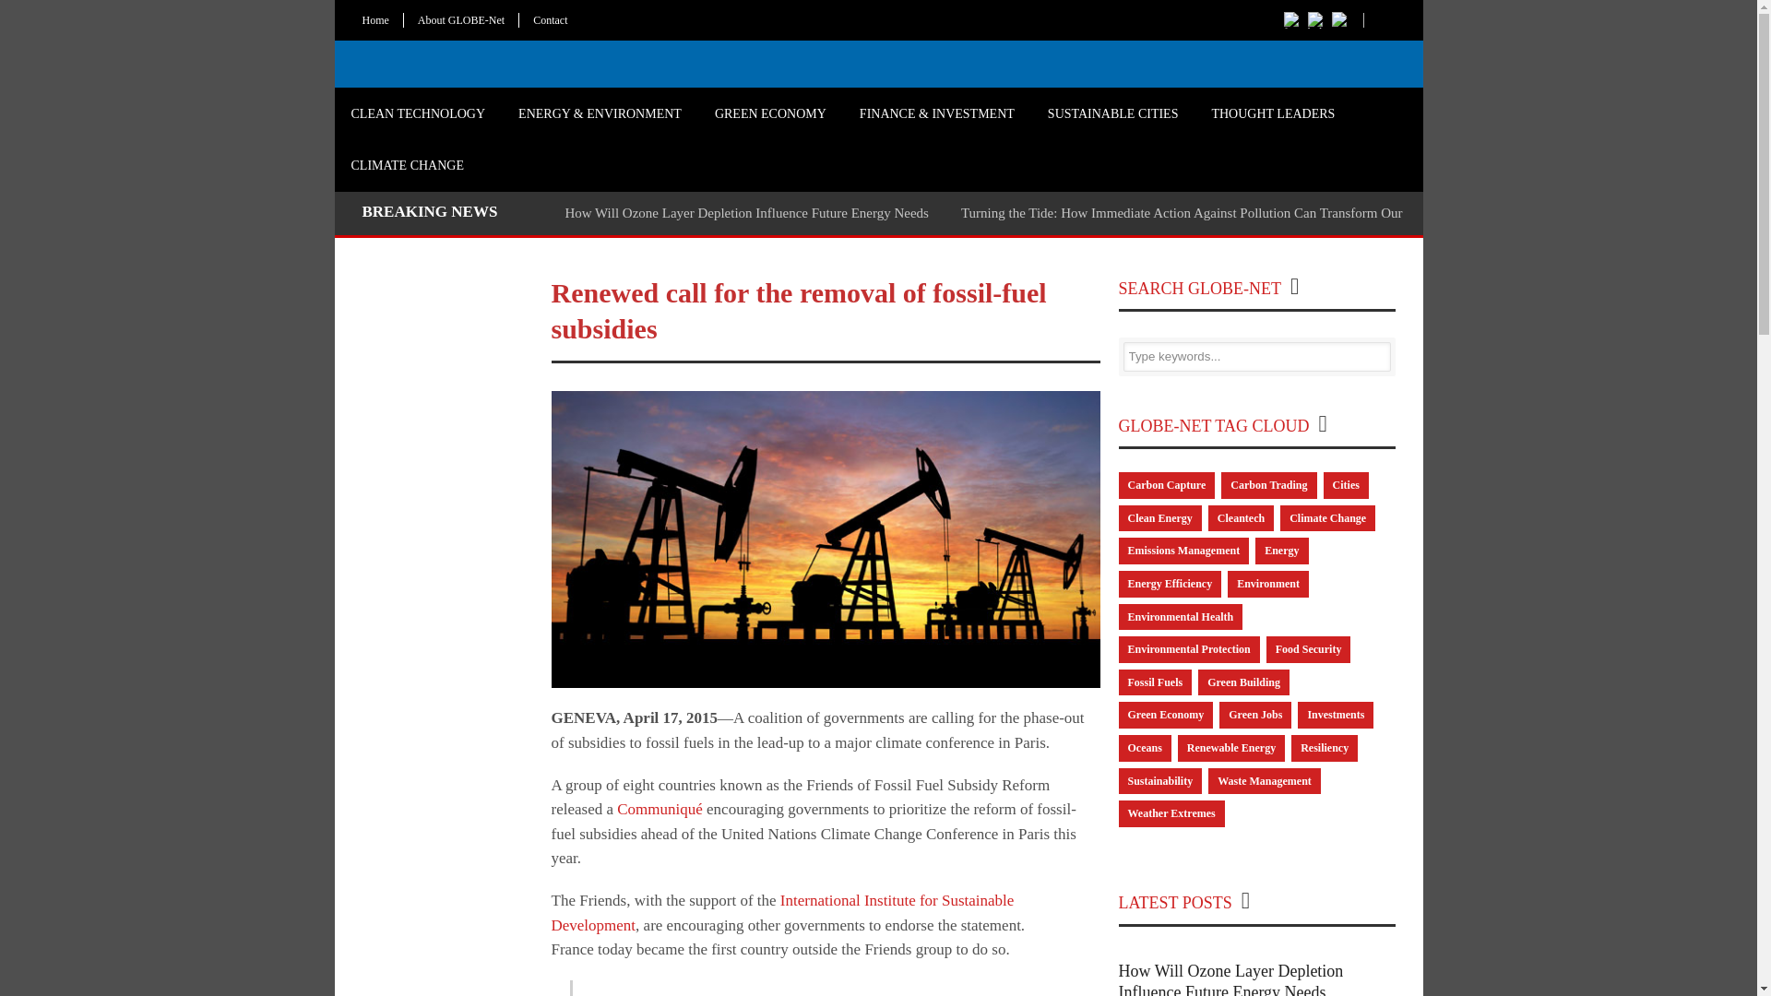 This screenshot has height=996, width=1771. What do you see at coordinates (746, 212) in the screenshot?
I see `How Will Ozone Layer Depletion Influence Future Energy Needs` at bounding box center [746, 212].